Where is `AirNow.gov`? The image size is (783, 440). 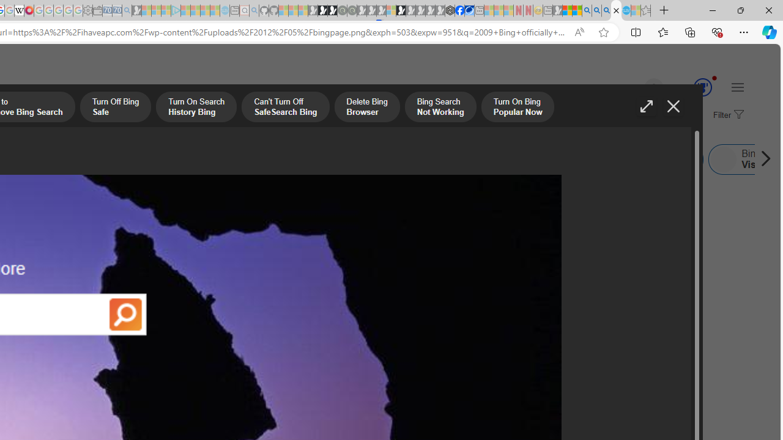
AirNow.gov is located at coordinates (469, 11).